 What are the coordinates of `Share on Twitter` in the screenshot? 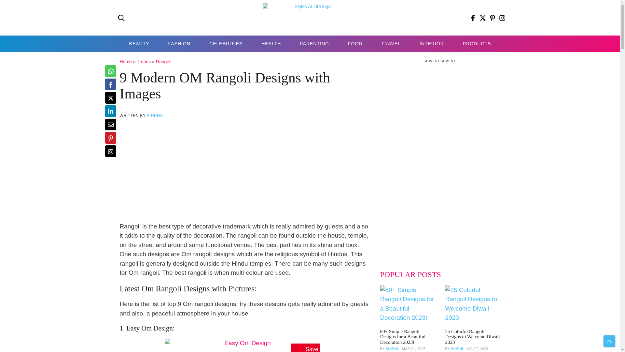 It's located at (110, 97).